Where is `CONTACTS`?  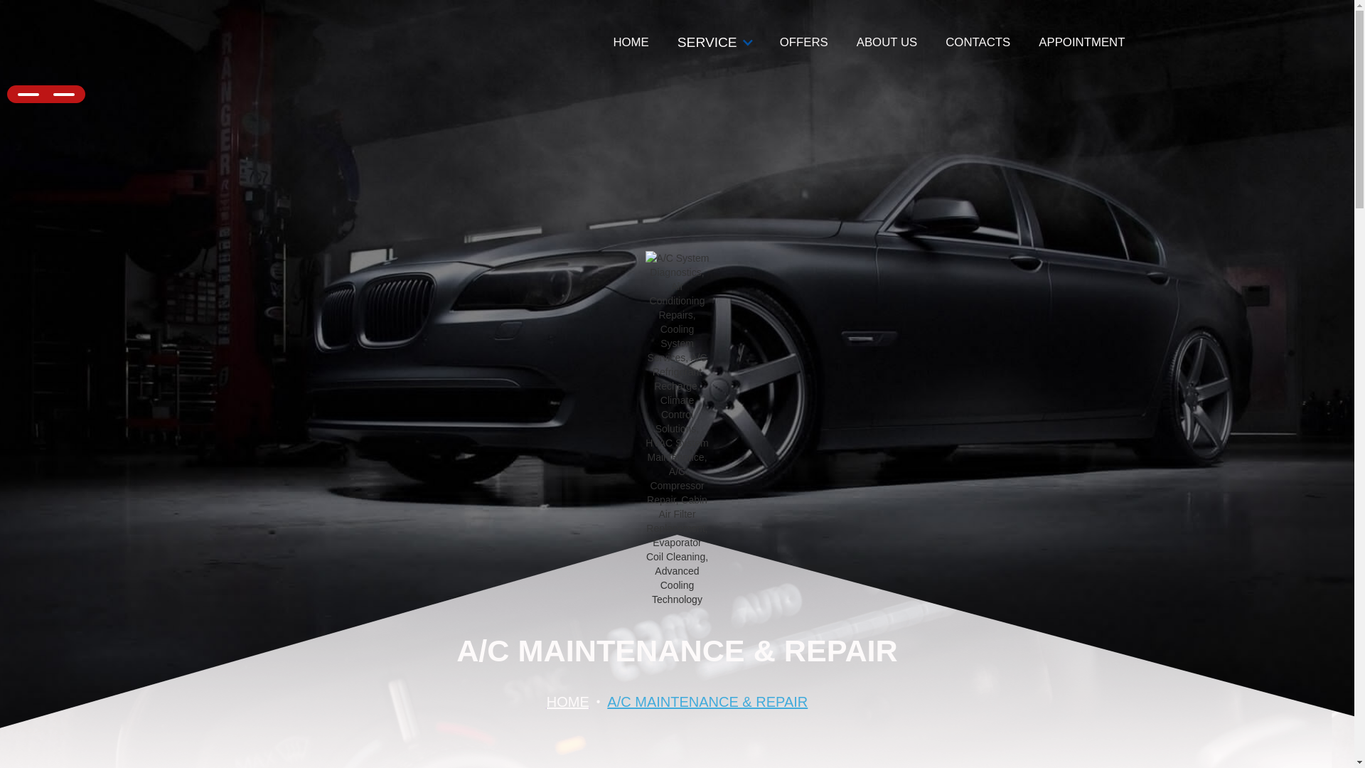 CONTACTS is located at coordinates (978, 43).